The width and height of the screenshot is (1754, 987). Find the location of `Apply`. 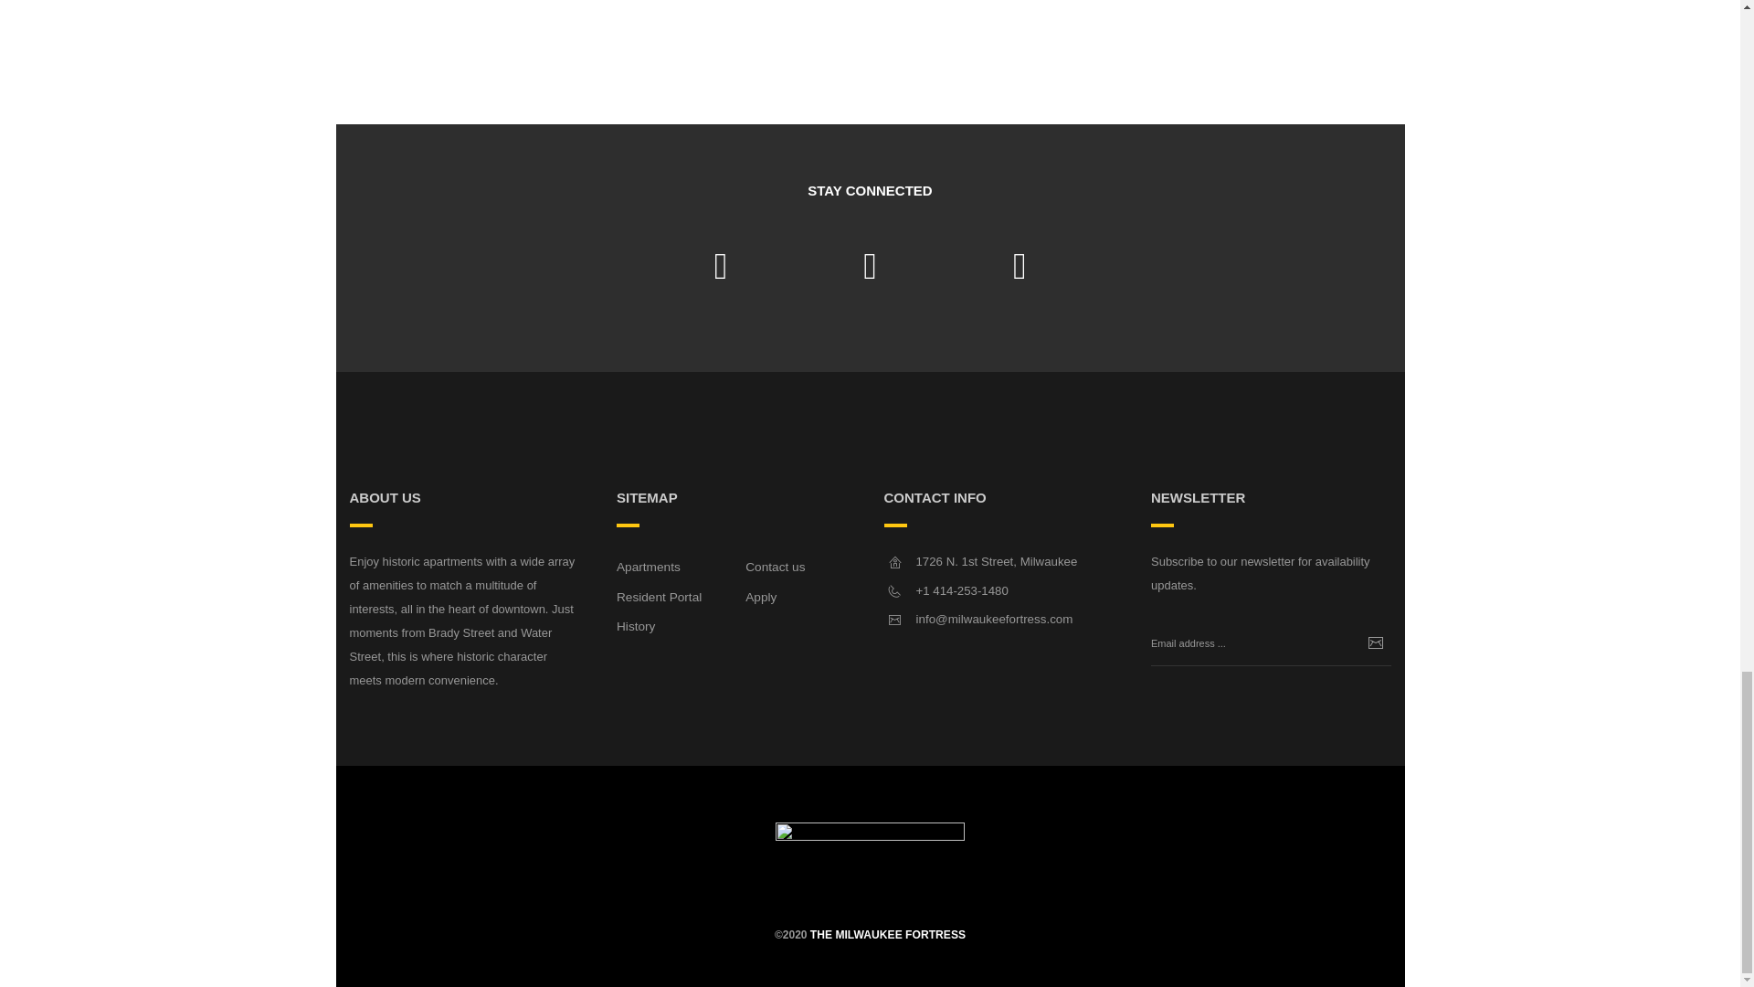

Apply is located at coordinates (761, 596).